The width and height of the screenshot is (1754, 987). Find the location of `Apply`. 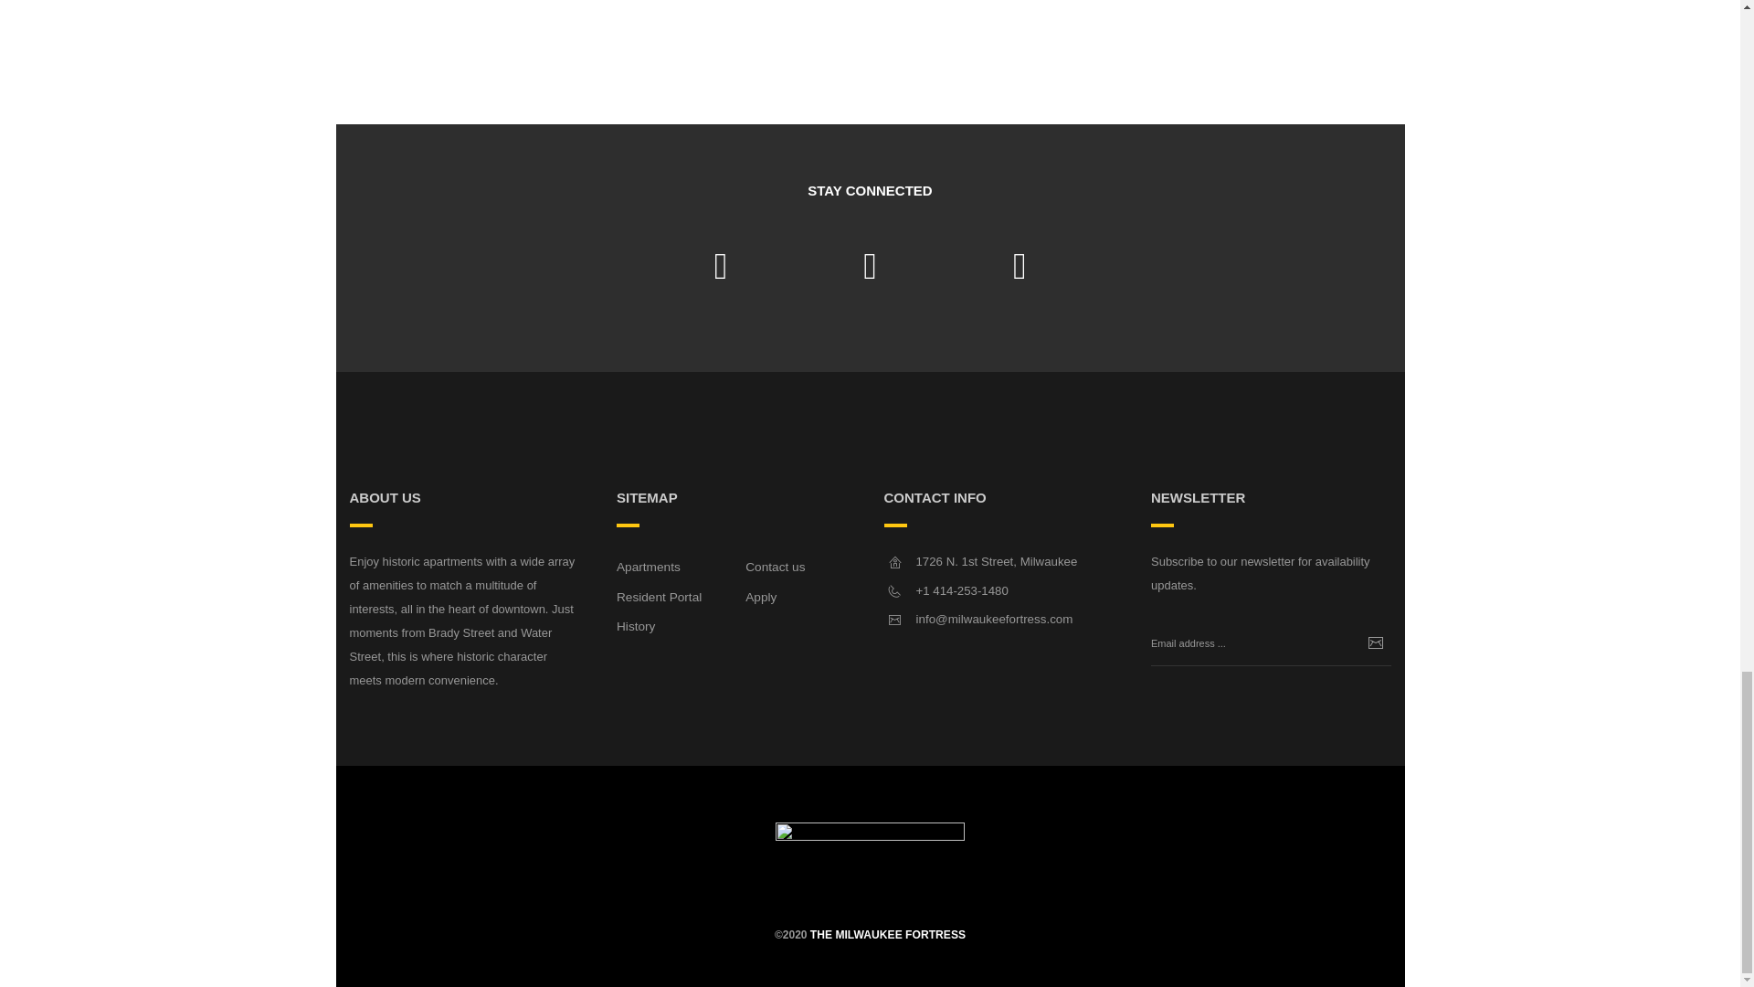

Apply is located at coordinates (761, 596).